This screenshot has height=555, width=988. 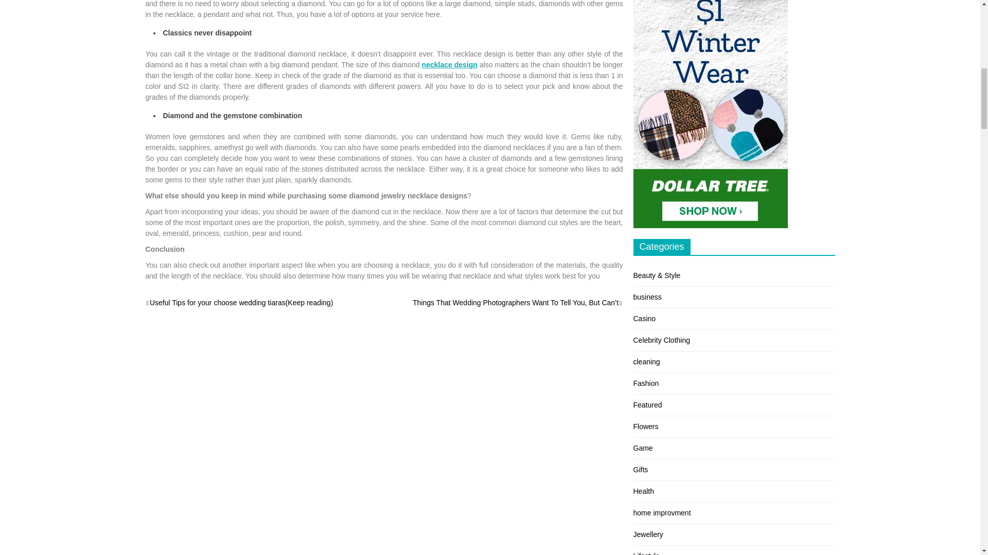 I want to click on Flowers, so click(x=645, y=427).